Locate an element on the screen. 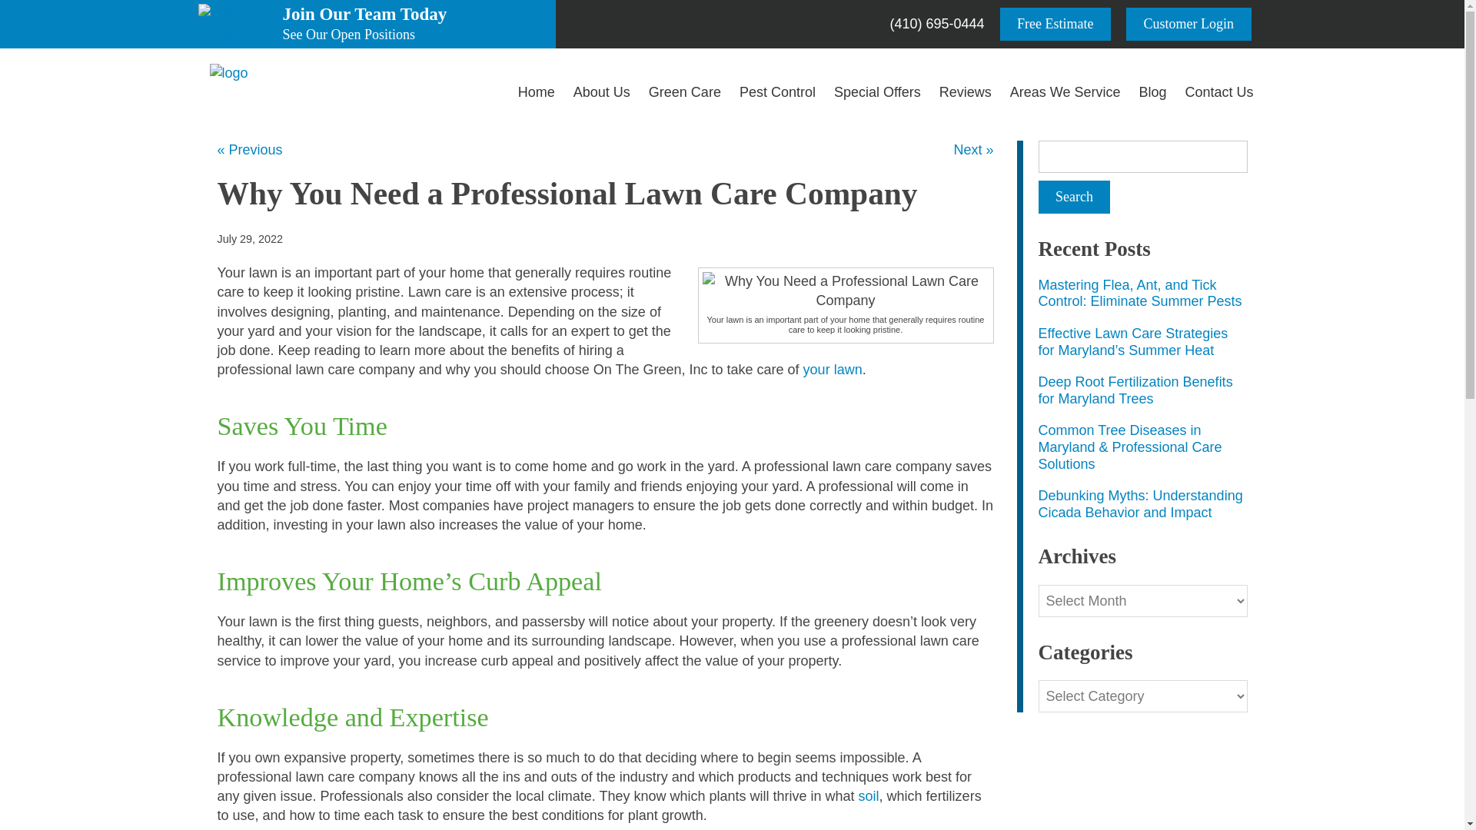  Areas We Service is located at coordinates (1073, 197).